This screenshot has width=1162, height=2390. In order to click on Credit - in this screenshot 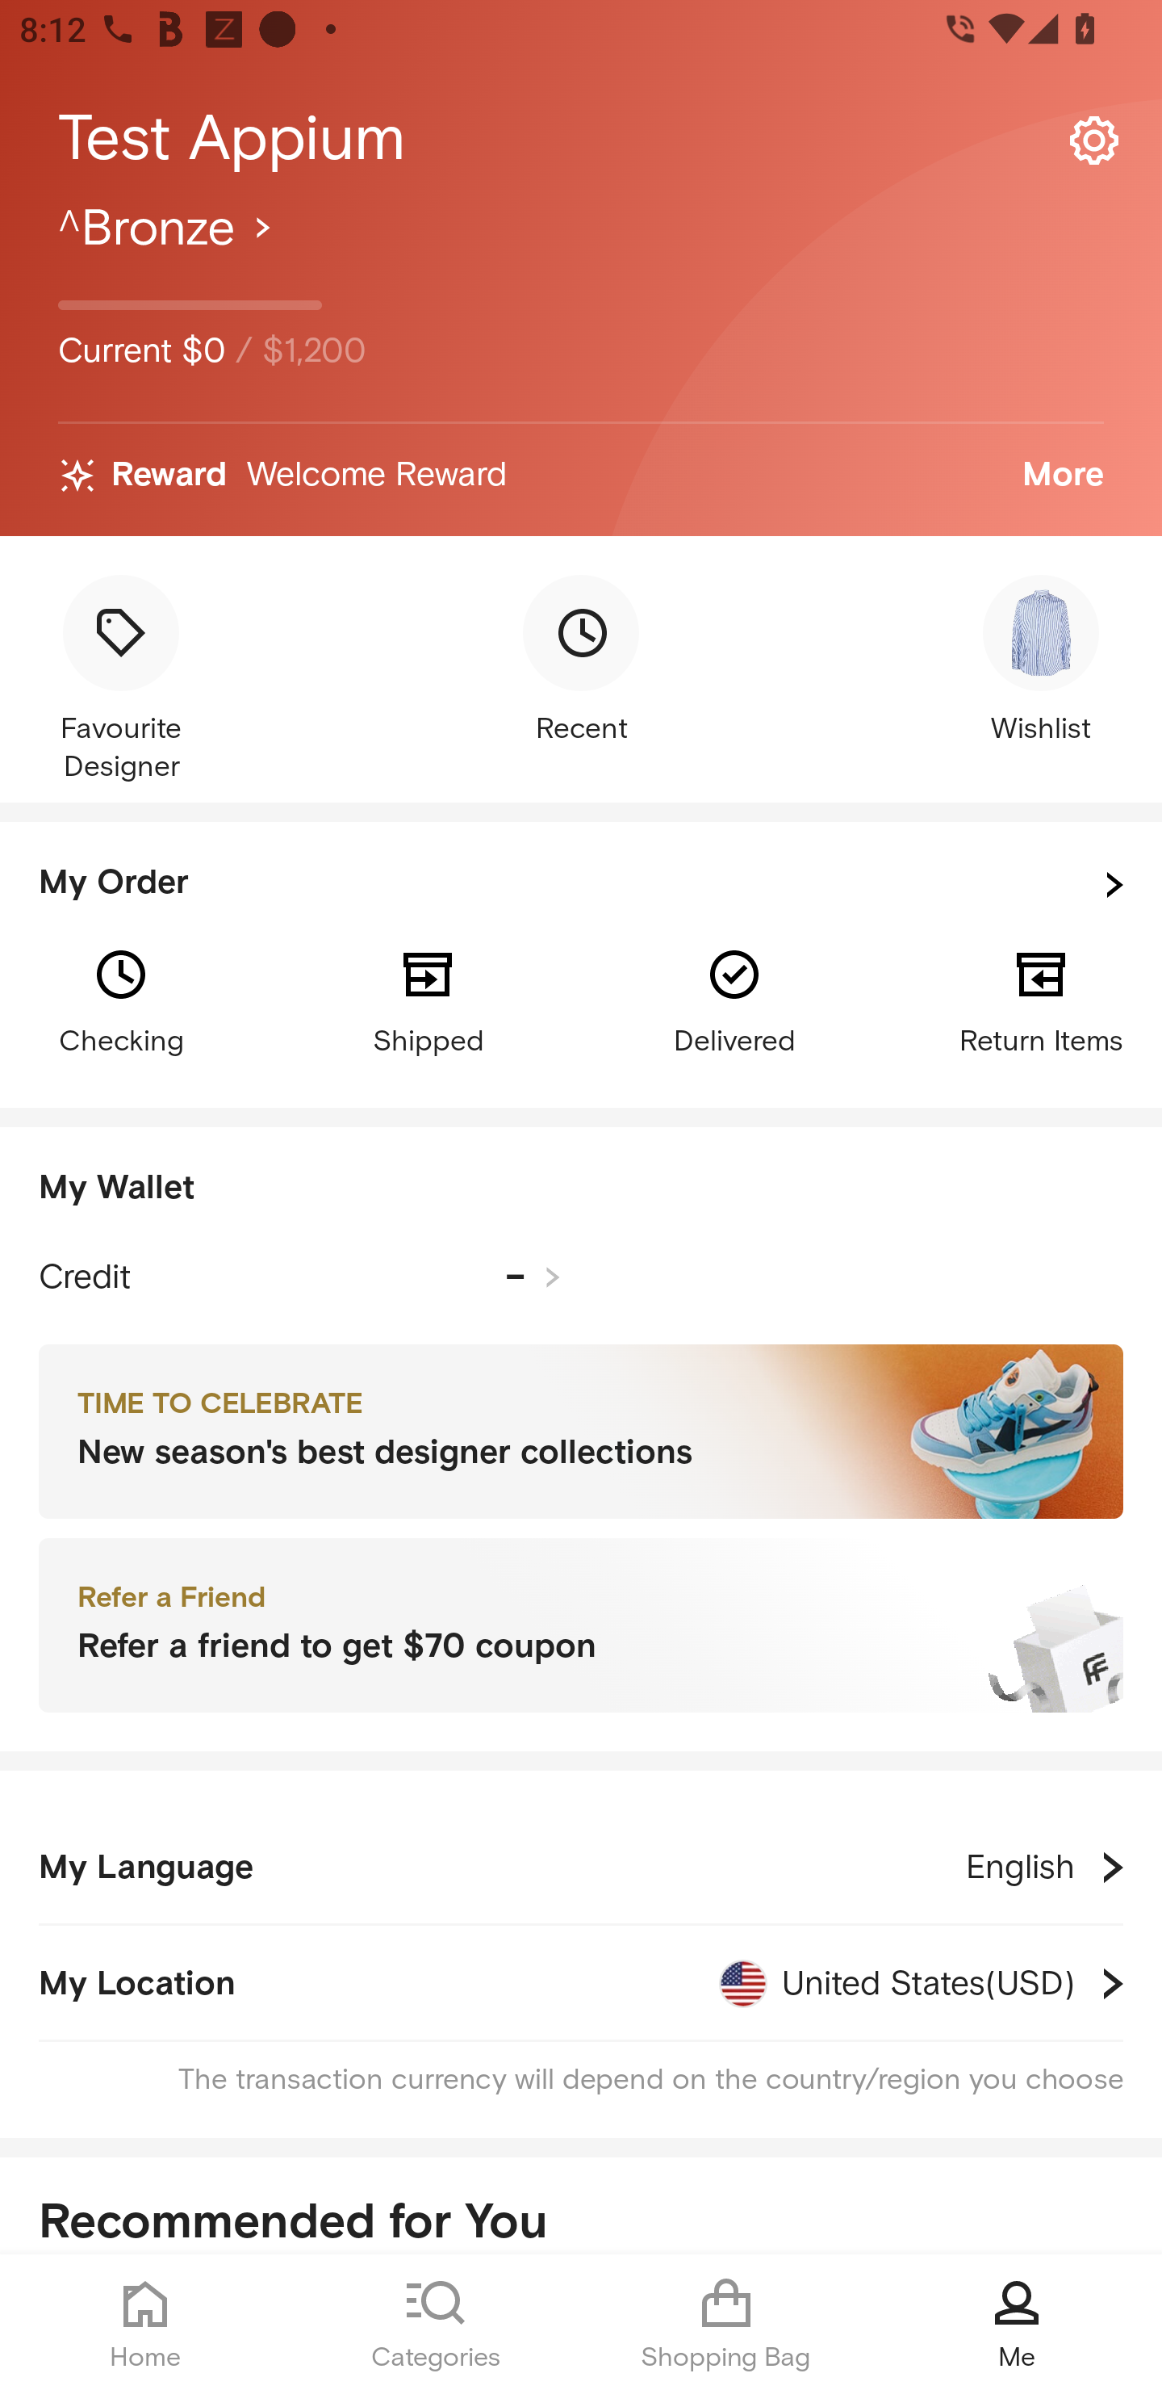, I will do `click(299, 1277)`.